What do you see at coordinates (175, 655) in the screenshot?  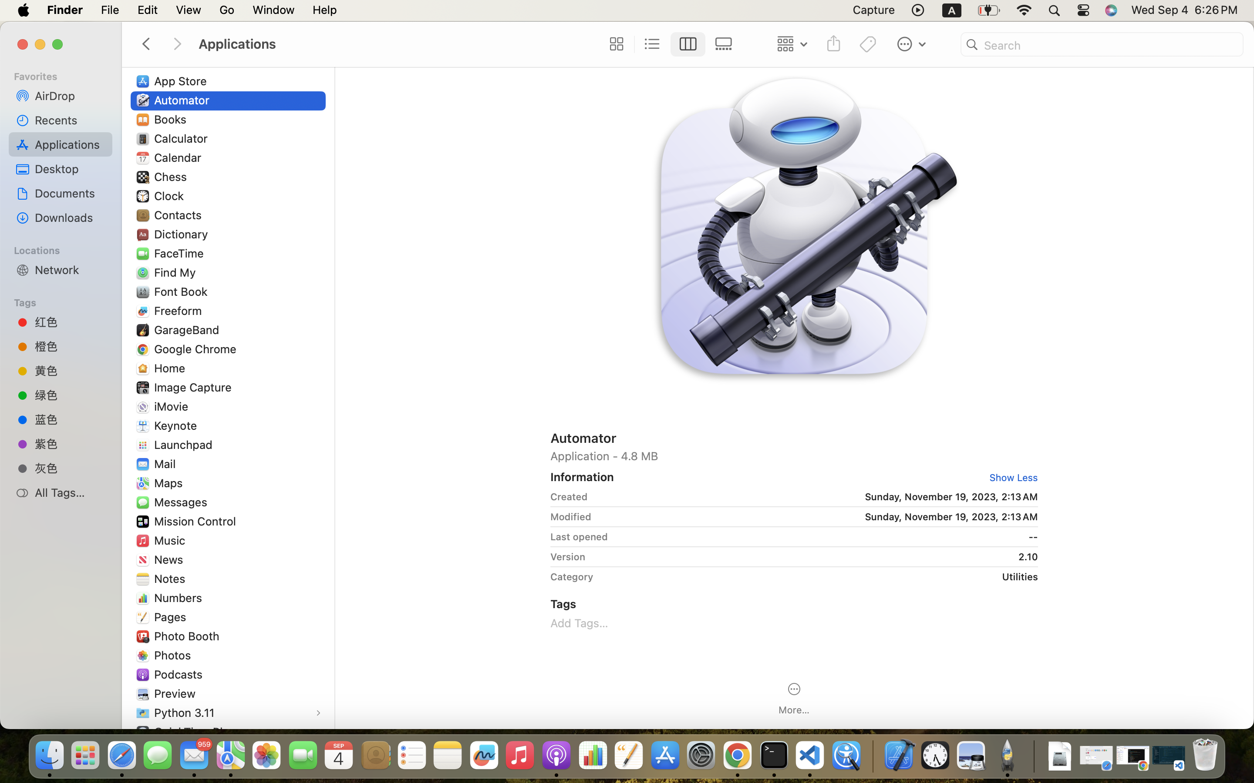 I see `Photos` at bounding box center [175, 655].